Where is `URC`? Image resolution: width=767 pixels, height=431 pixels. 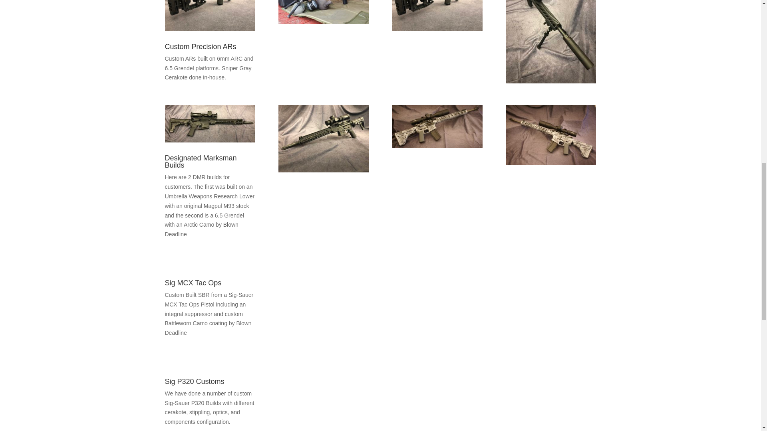 URC is located at coordinates (323, 139).